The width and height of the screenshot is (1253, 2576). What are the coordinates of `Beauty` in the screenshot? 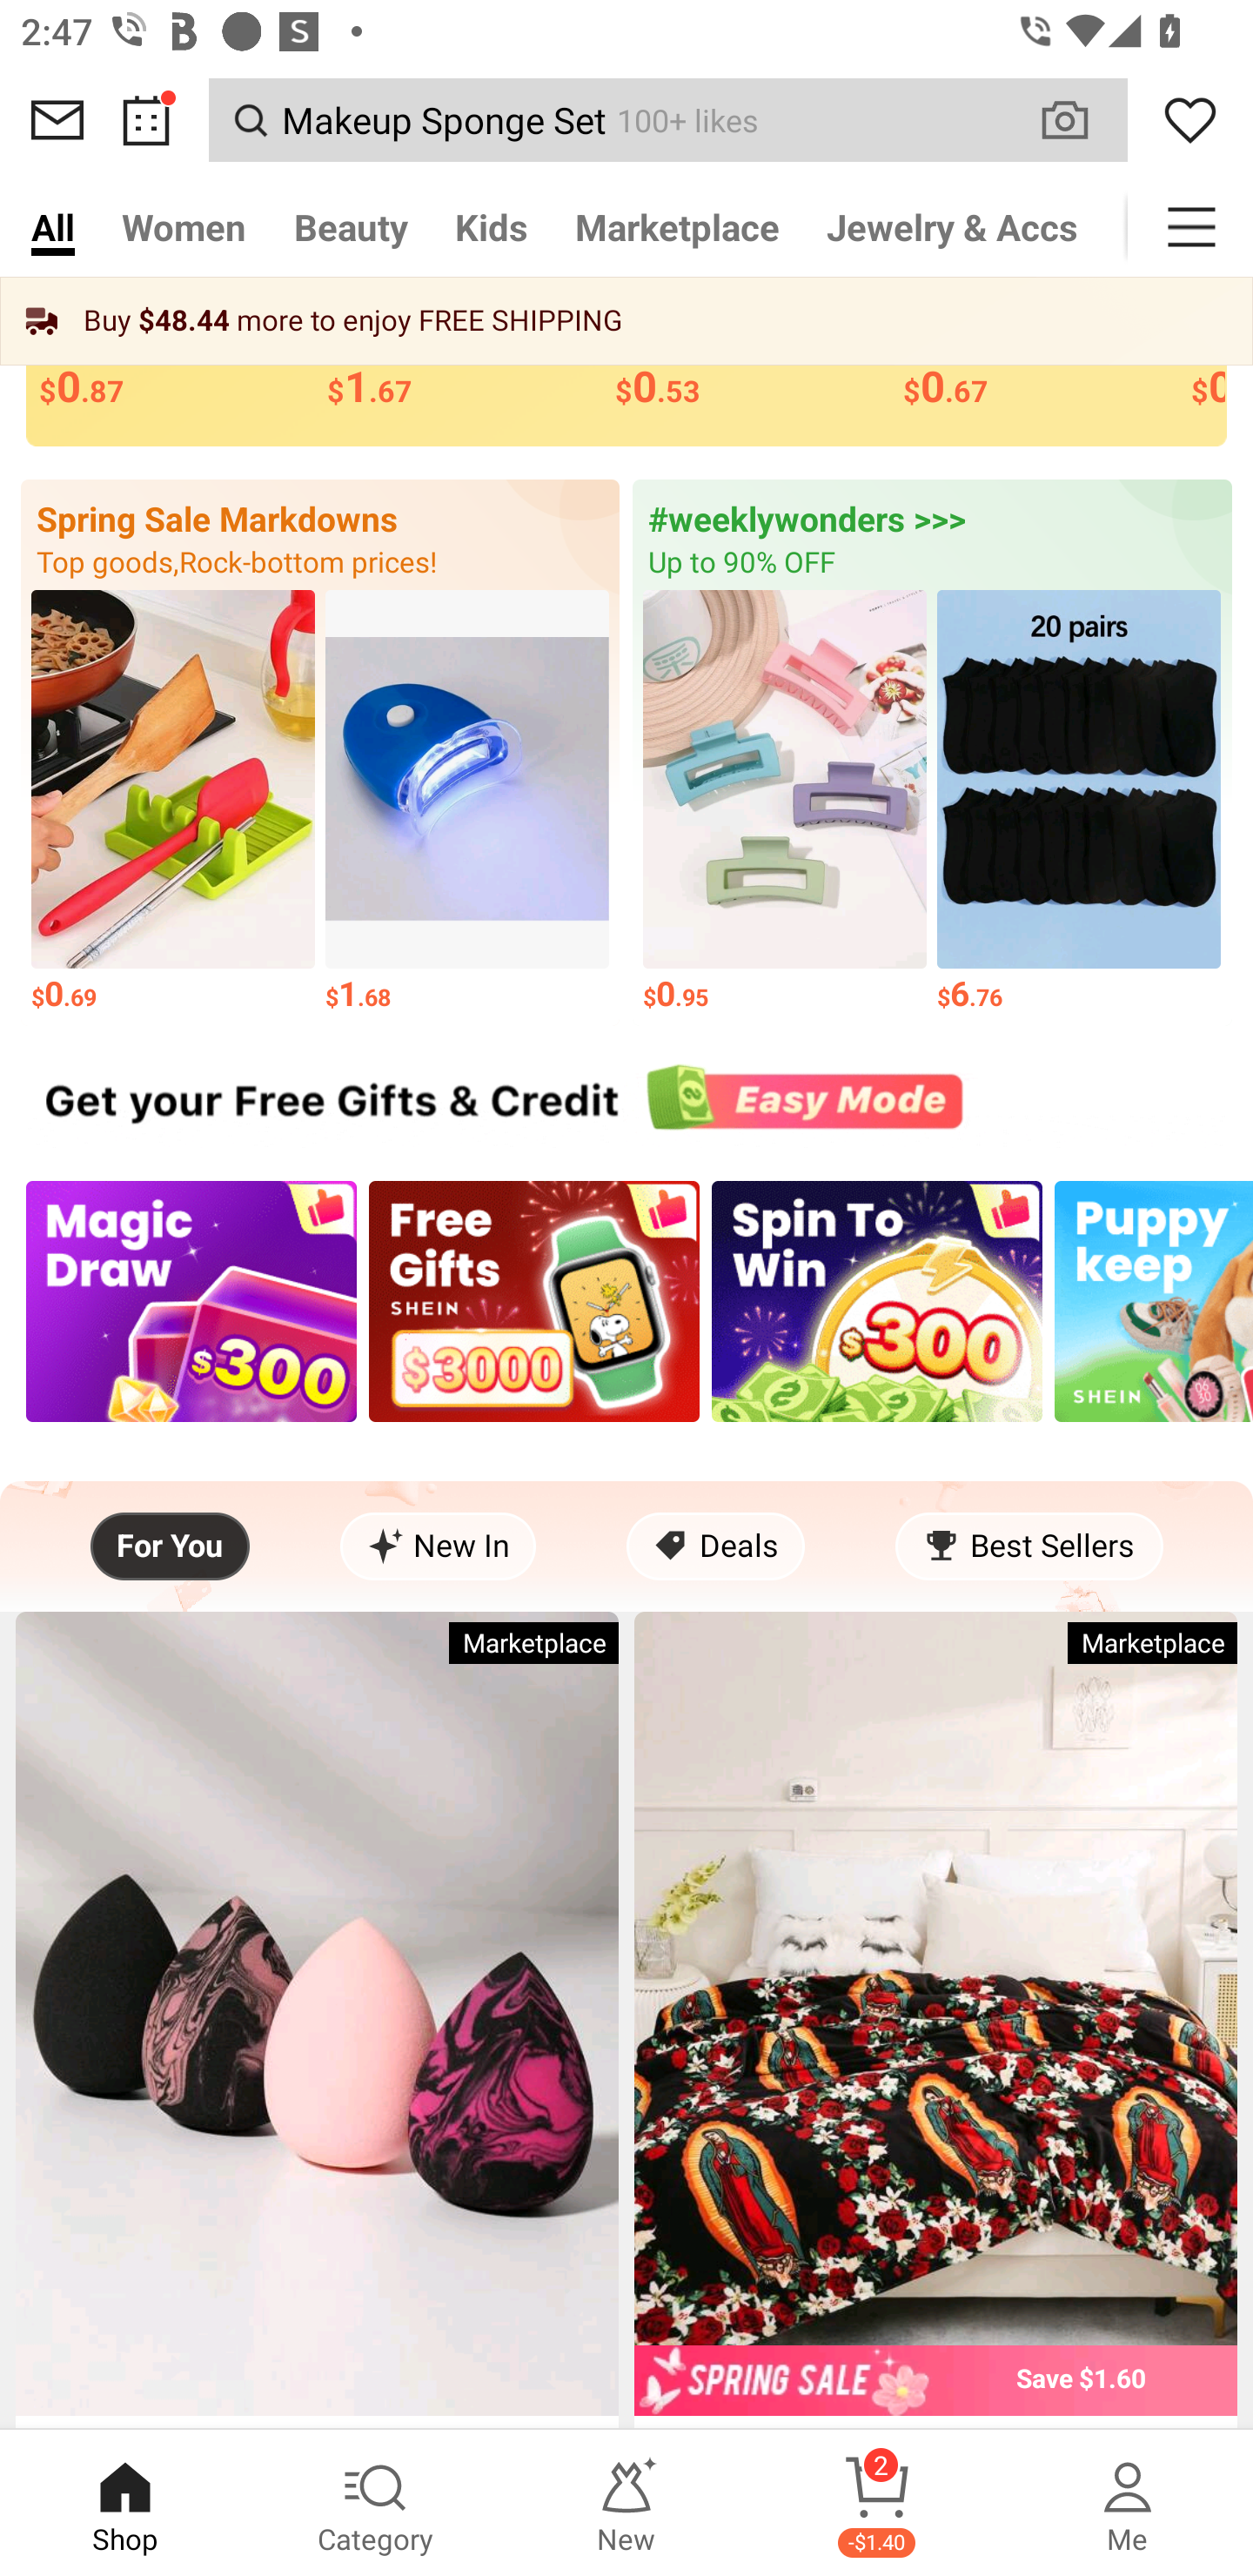 It's located at (351, 226).